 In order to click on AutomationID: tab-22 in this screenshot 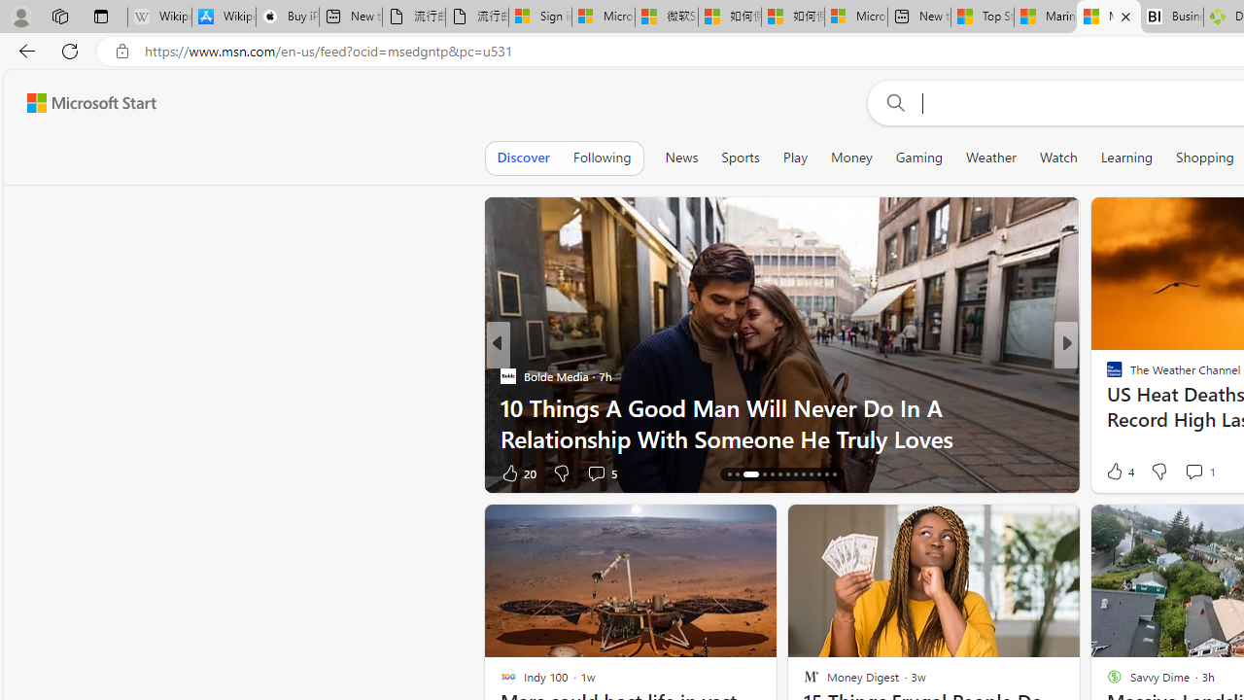, I will do `click(803, 474)`.